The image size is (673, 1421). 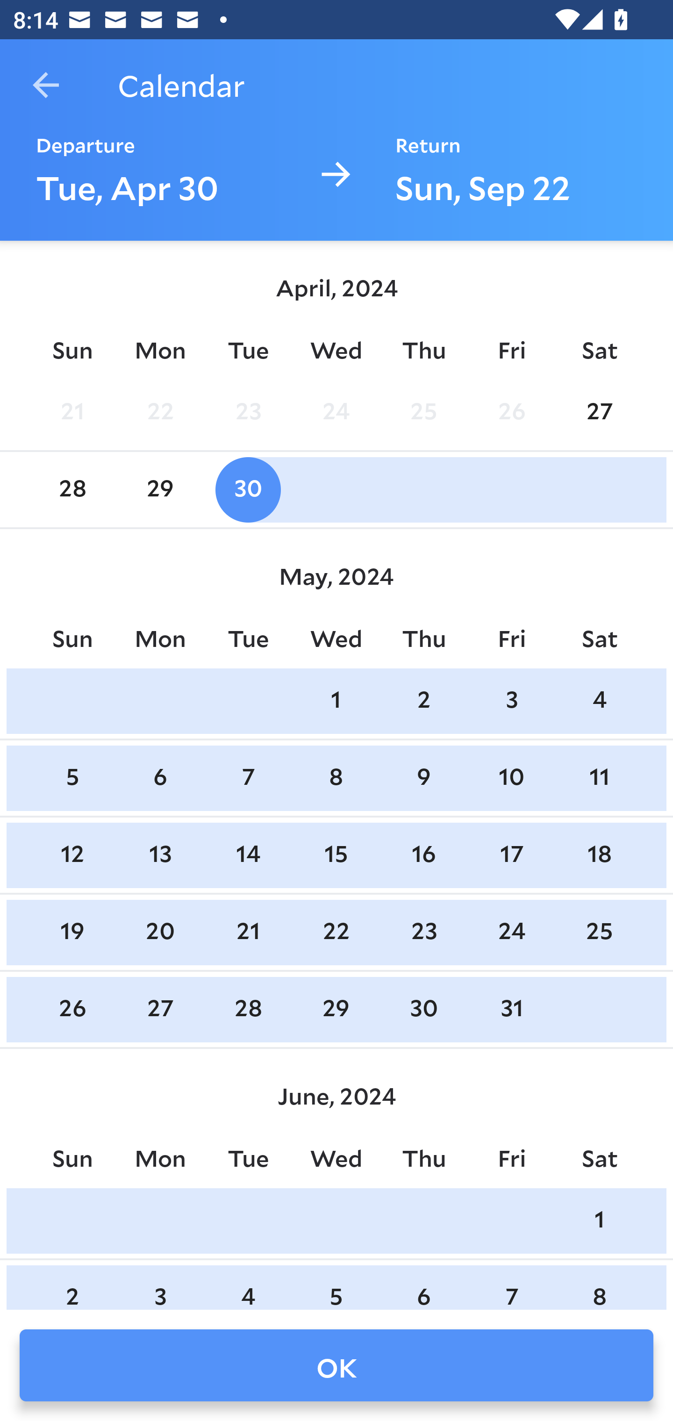 What do you see at coordinates (599, 932) in the screenshot?
I see `25` at bounding box center [599, 932].